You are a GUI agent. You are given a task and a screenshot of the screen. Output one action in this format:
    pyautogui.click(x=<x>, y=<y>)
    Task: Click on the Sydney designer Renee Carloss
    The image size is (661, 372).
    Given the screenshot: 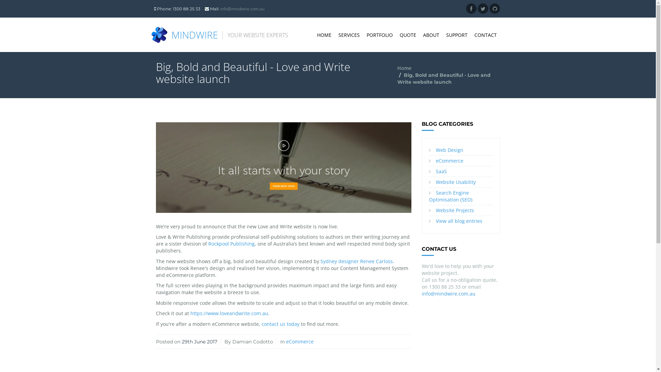 What is the action you would take?
    pyautogui.click(x=356, y=261)
    